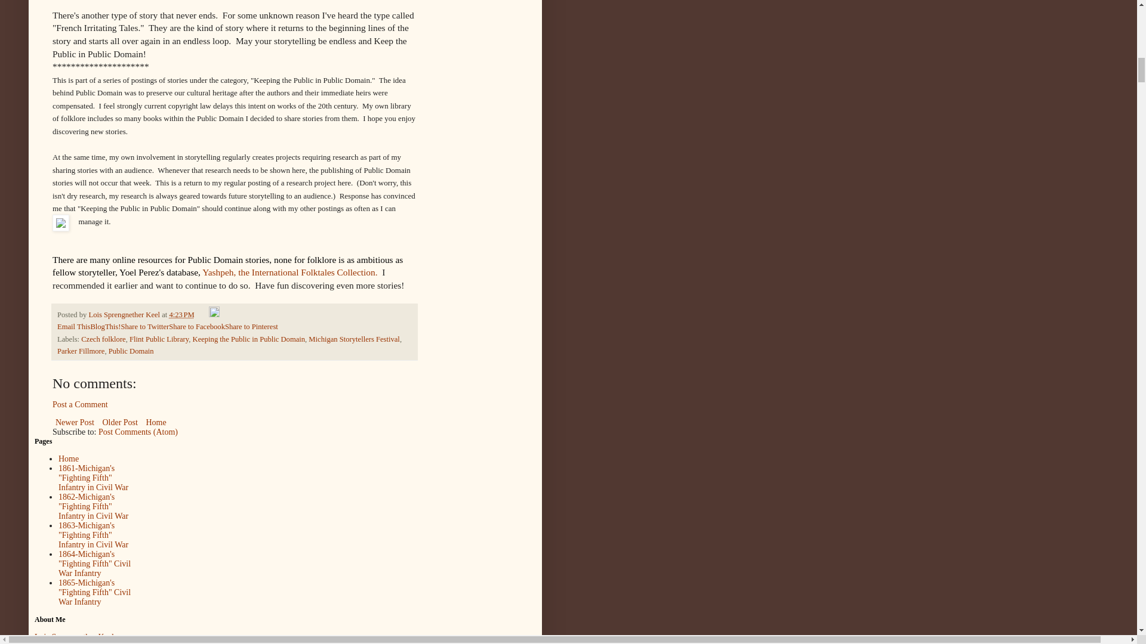 The image size is (1146, 644). I want to click on permanent link, so click(182, 314).